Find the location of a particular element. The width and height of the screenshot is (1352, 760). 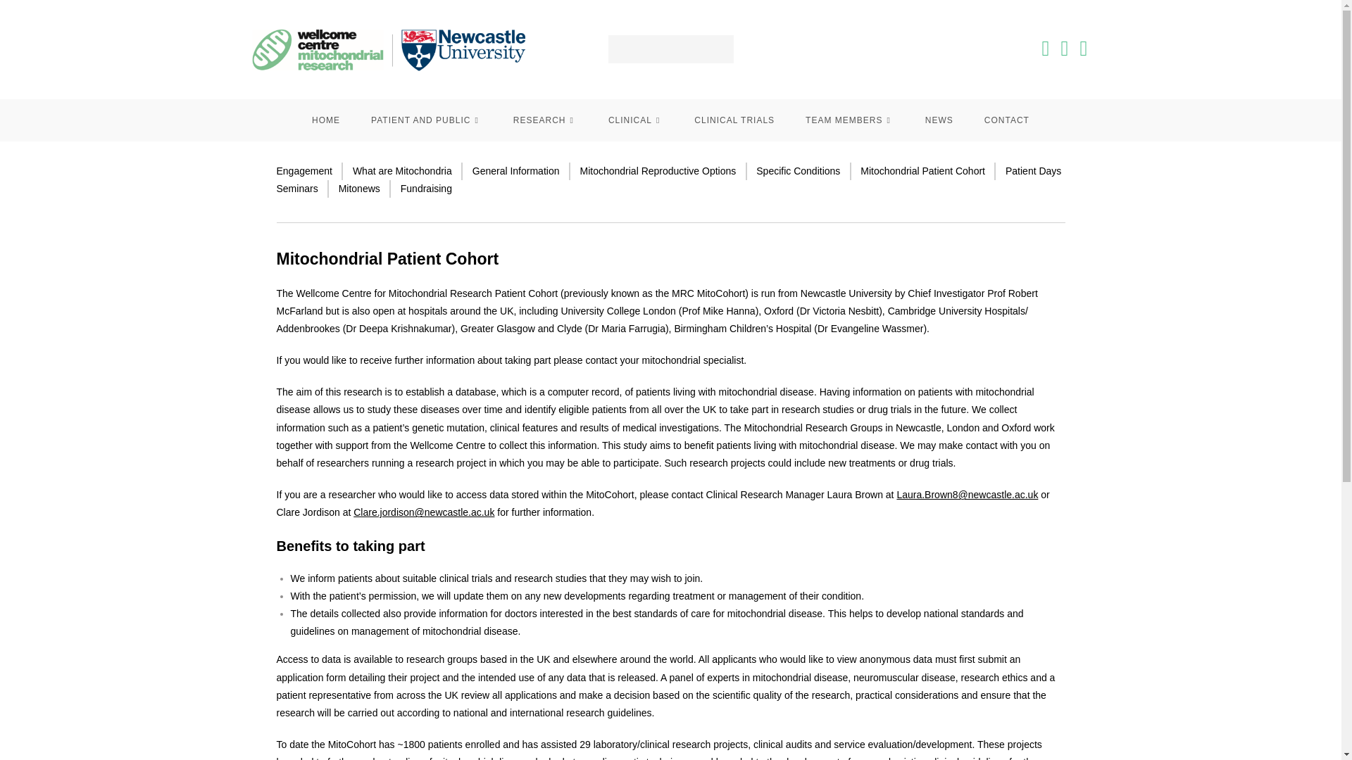

TEAM MEMBERS is located at coordinates (849, 120).